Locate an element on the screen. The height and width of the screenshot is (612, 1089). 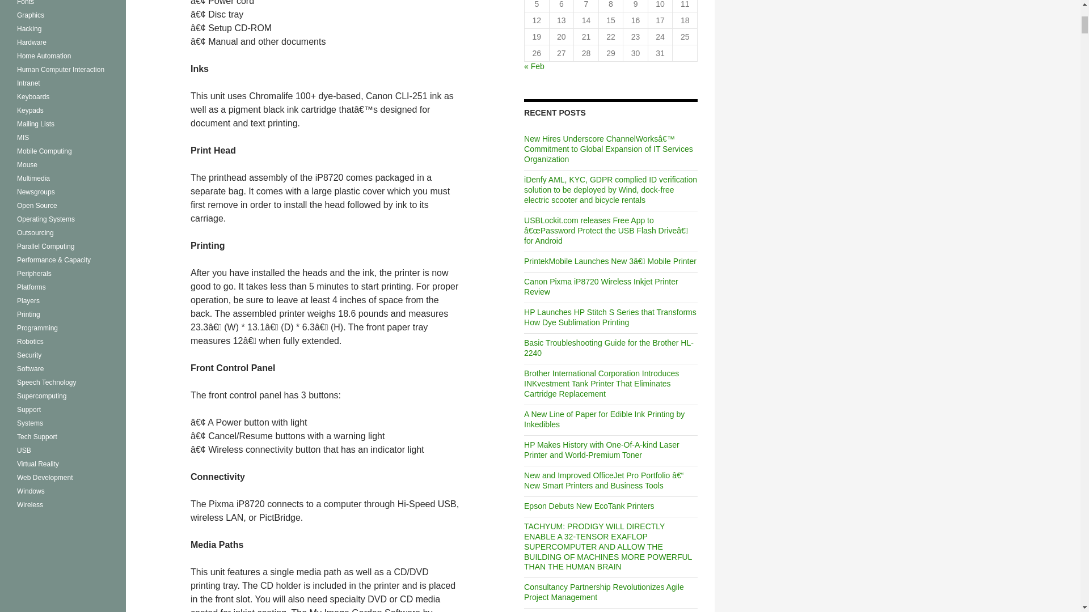
Epson Debuts New EcoTank Printers is located at coordinates (589, 505).